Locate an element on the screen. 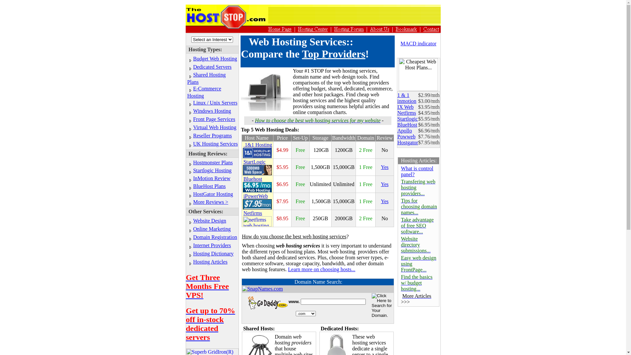 The height and width of the screenshot is (355, 631). Yes is located at coordinates (385, 184).